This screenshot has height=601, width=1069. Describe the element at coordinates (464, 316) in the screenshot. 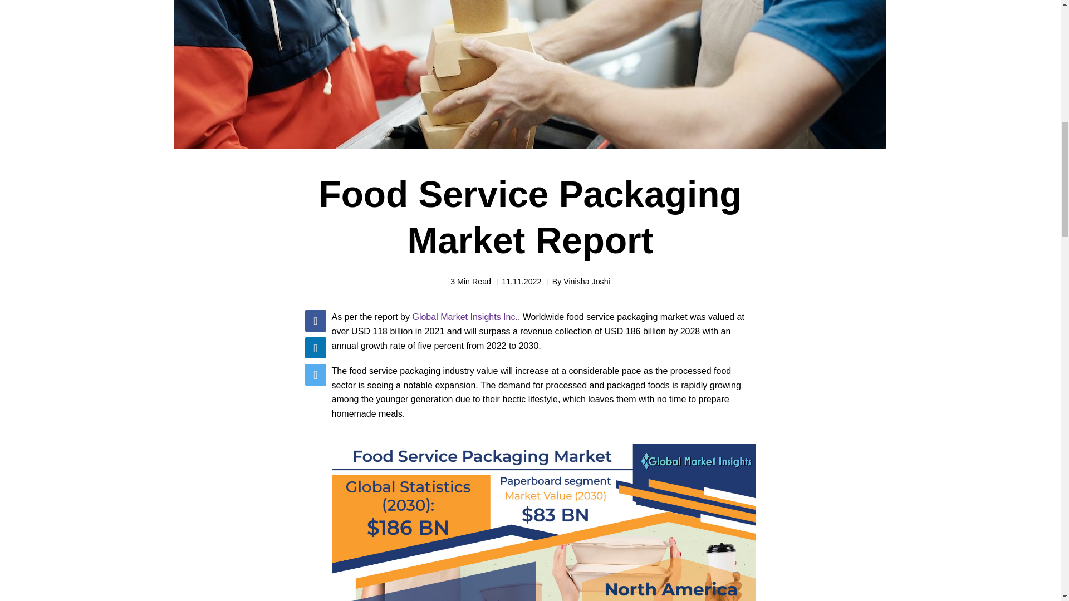

I see `Global Market Insights Inc.` at that location.